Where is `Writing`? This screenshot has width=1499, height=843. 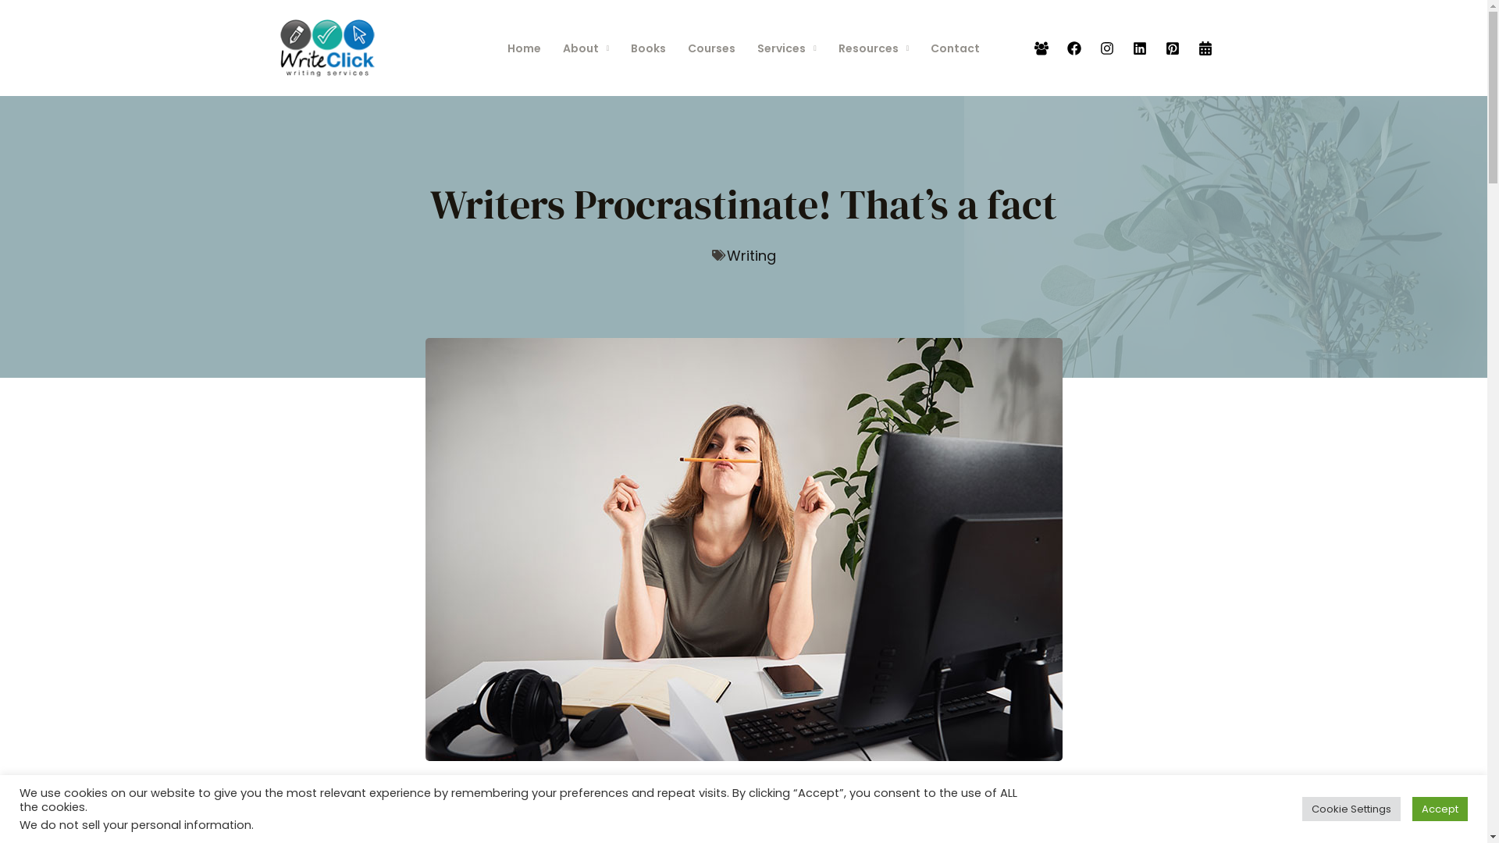 Writing is located at coordinates (751, 256).